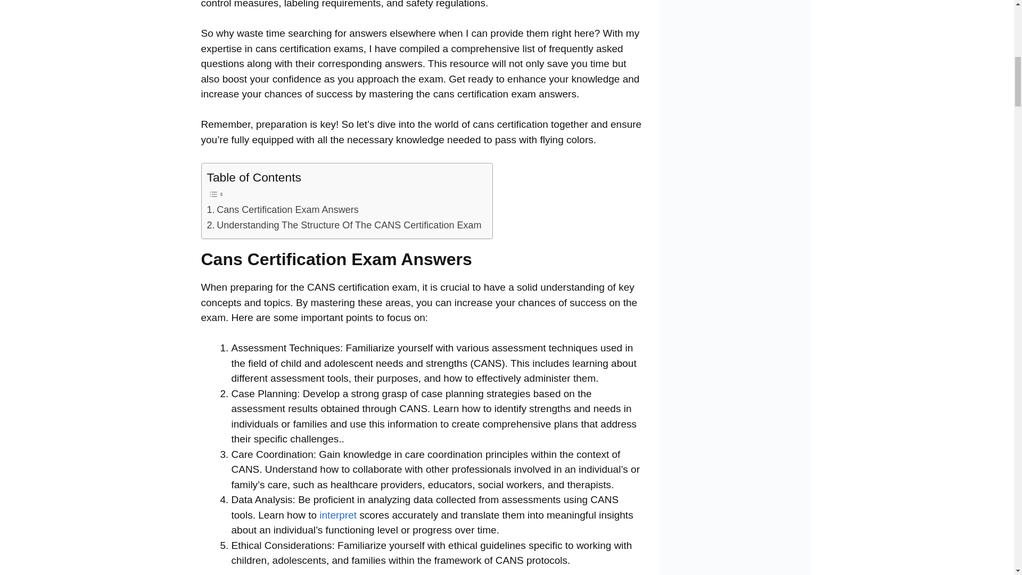  Describe the element at coordinates (344, 226) in the screenshot. I see `Understanding The Structure Of The CANS Certification Exam` at that location.